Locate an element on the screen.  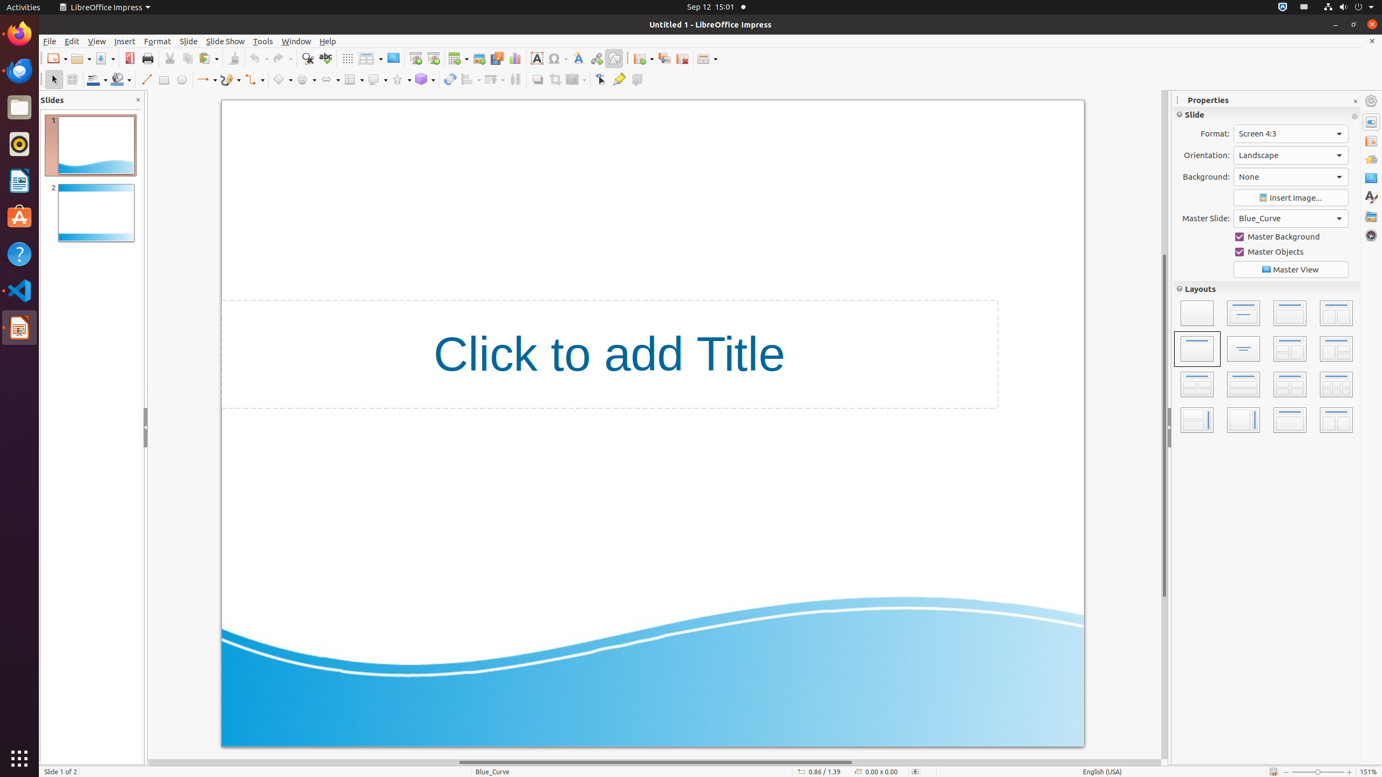
Rotate is located at coordinates (450, 80).